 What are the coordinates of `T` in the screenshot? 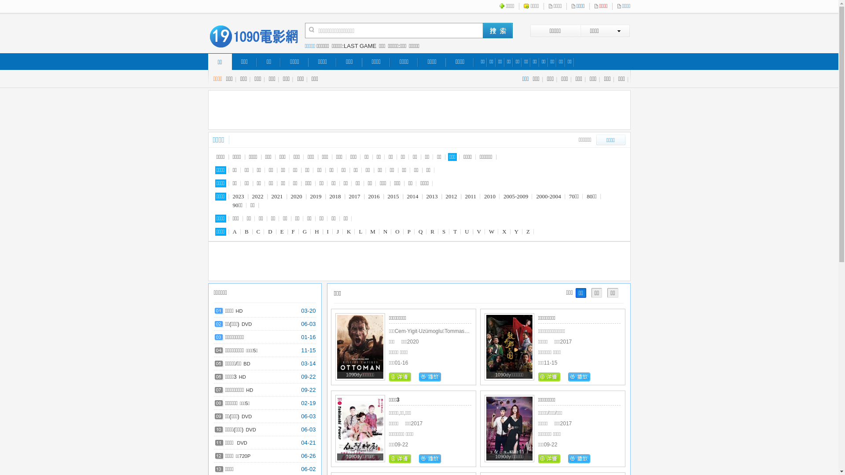 It's located at (455, 232).